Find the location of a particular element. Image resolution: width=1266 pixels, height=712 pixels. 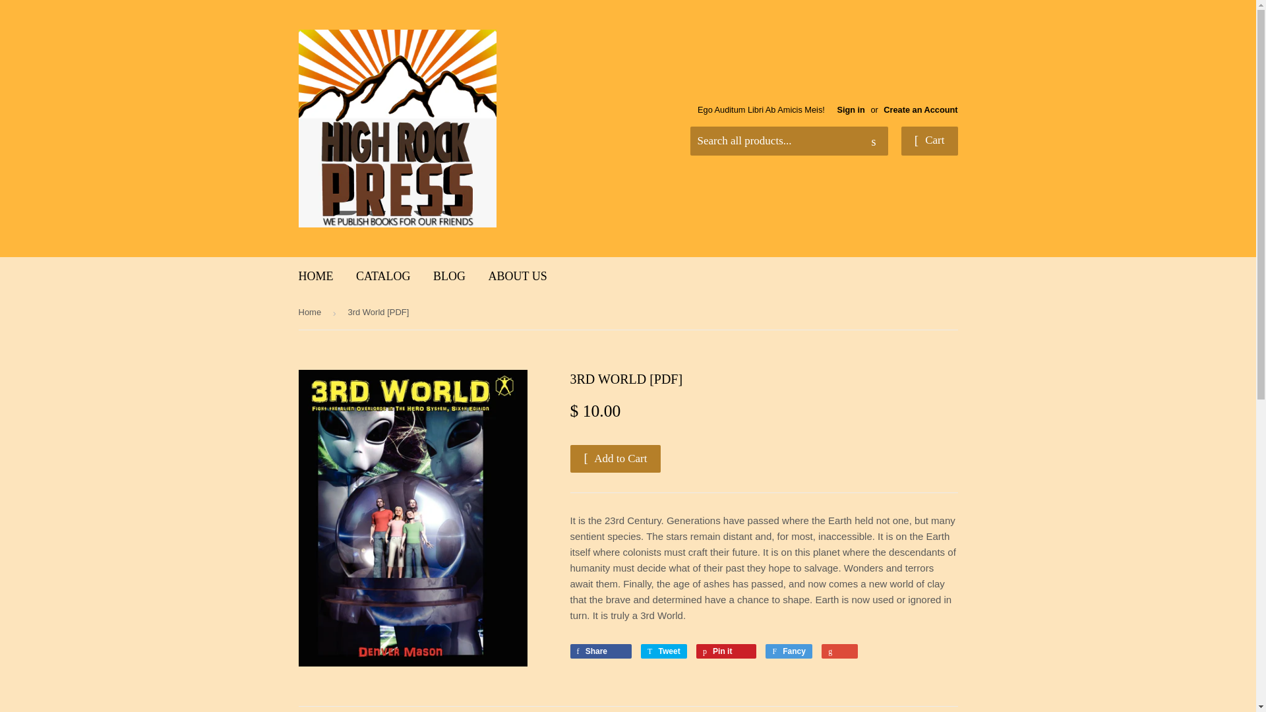

Add to Cart is located at coordinates (615, 459).